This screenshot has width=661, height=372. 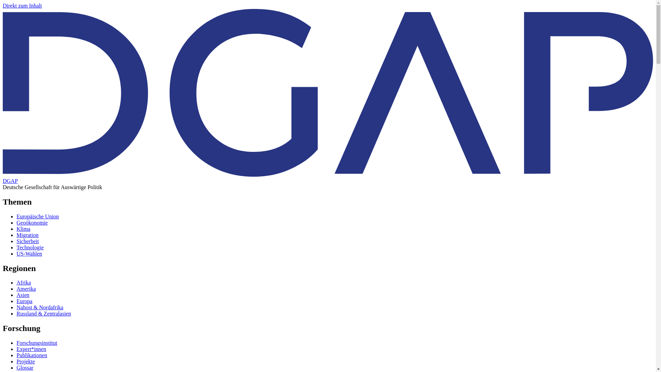 I want to click on Direkt zum Inhalt, so click(x=22, y=6).